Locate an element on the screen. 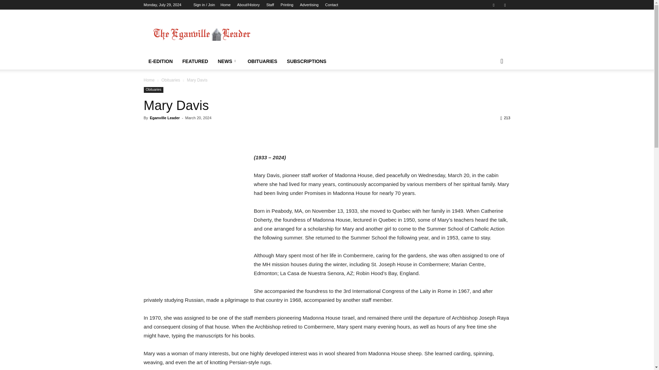 Image resolution: width=659 pixels, height=370 pixels. Return to Home Page is located at coordinates (201, 34).